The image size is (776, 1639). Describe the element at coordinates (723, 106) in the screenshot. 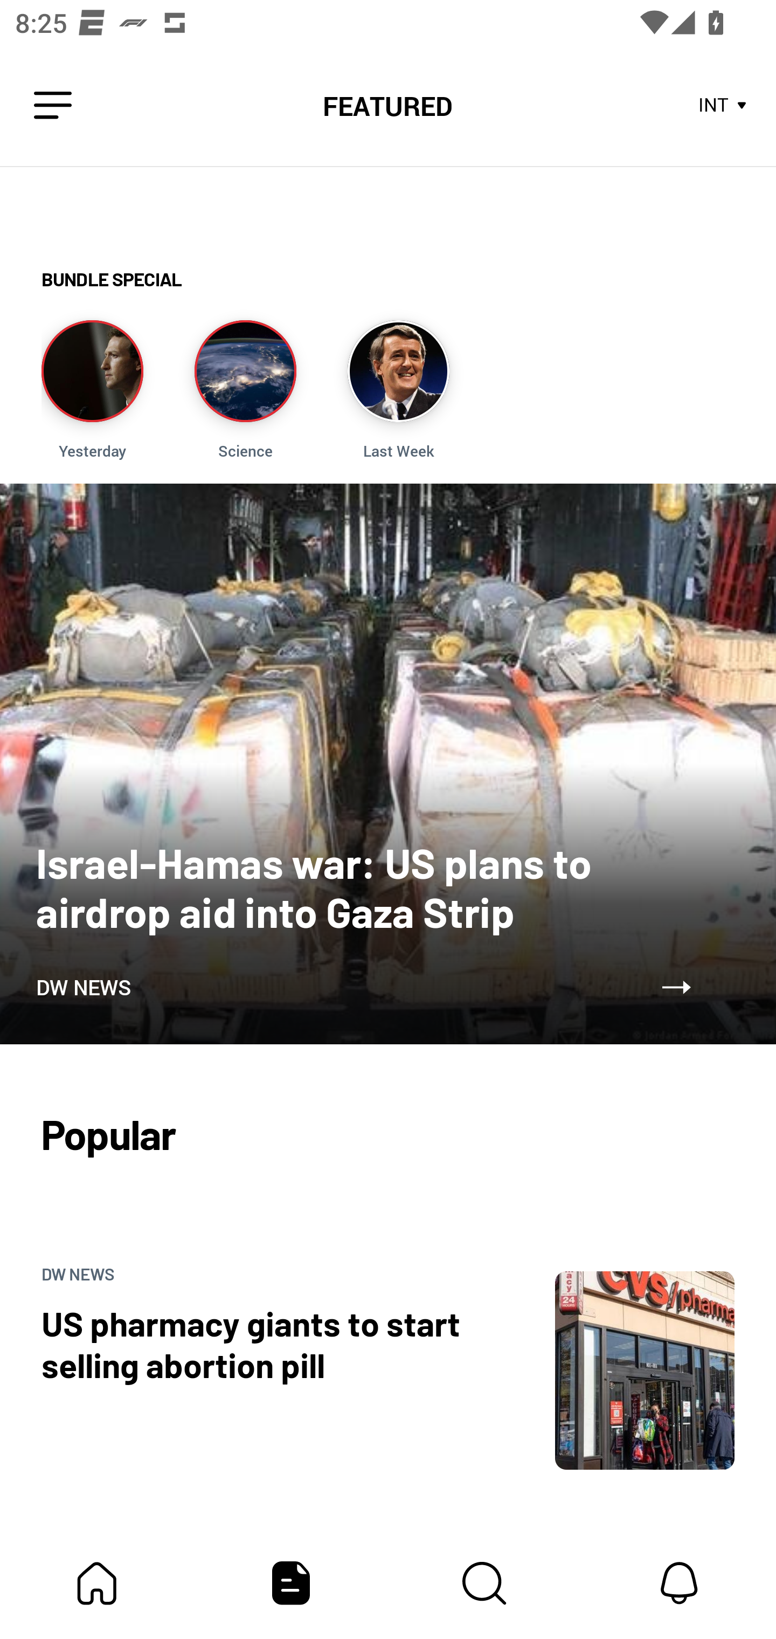

I see `INT Store Area` at that location.